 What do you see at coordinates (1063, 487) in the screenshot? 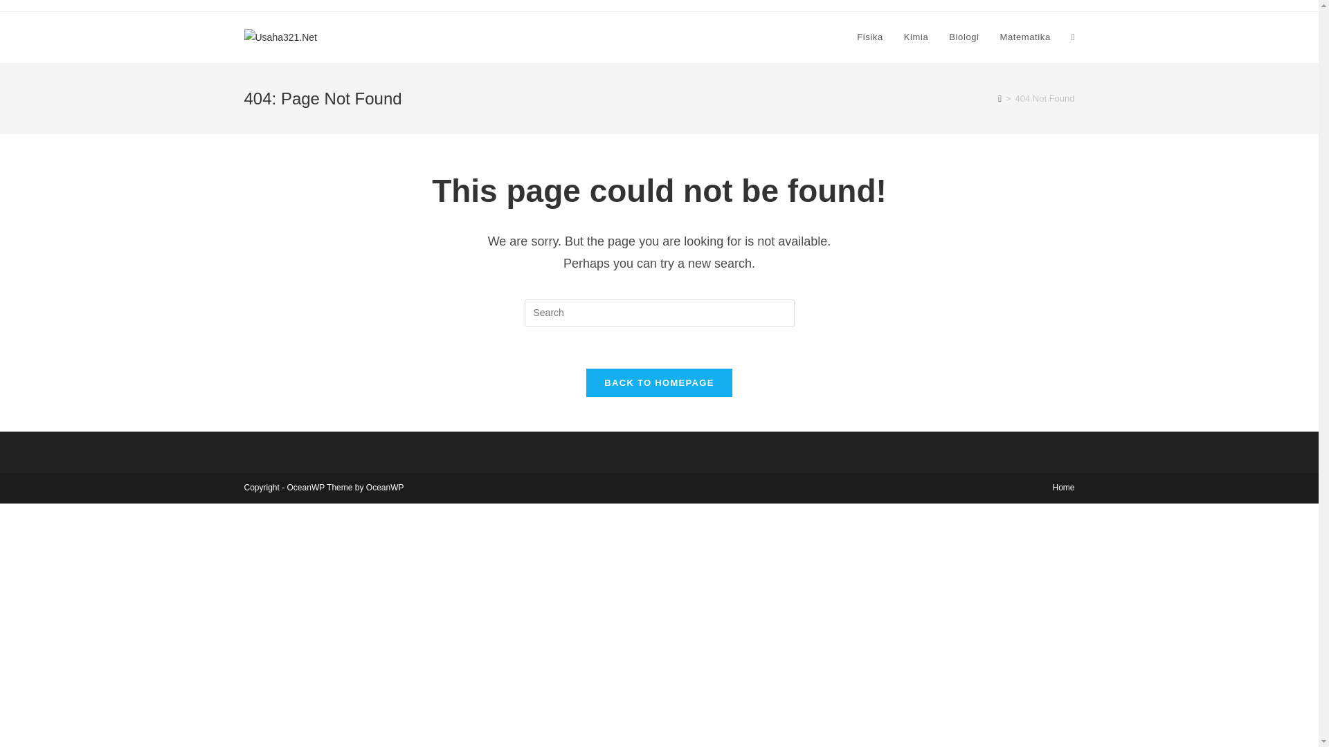
I see `Home` at bounding box center [1063, 487].